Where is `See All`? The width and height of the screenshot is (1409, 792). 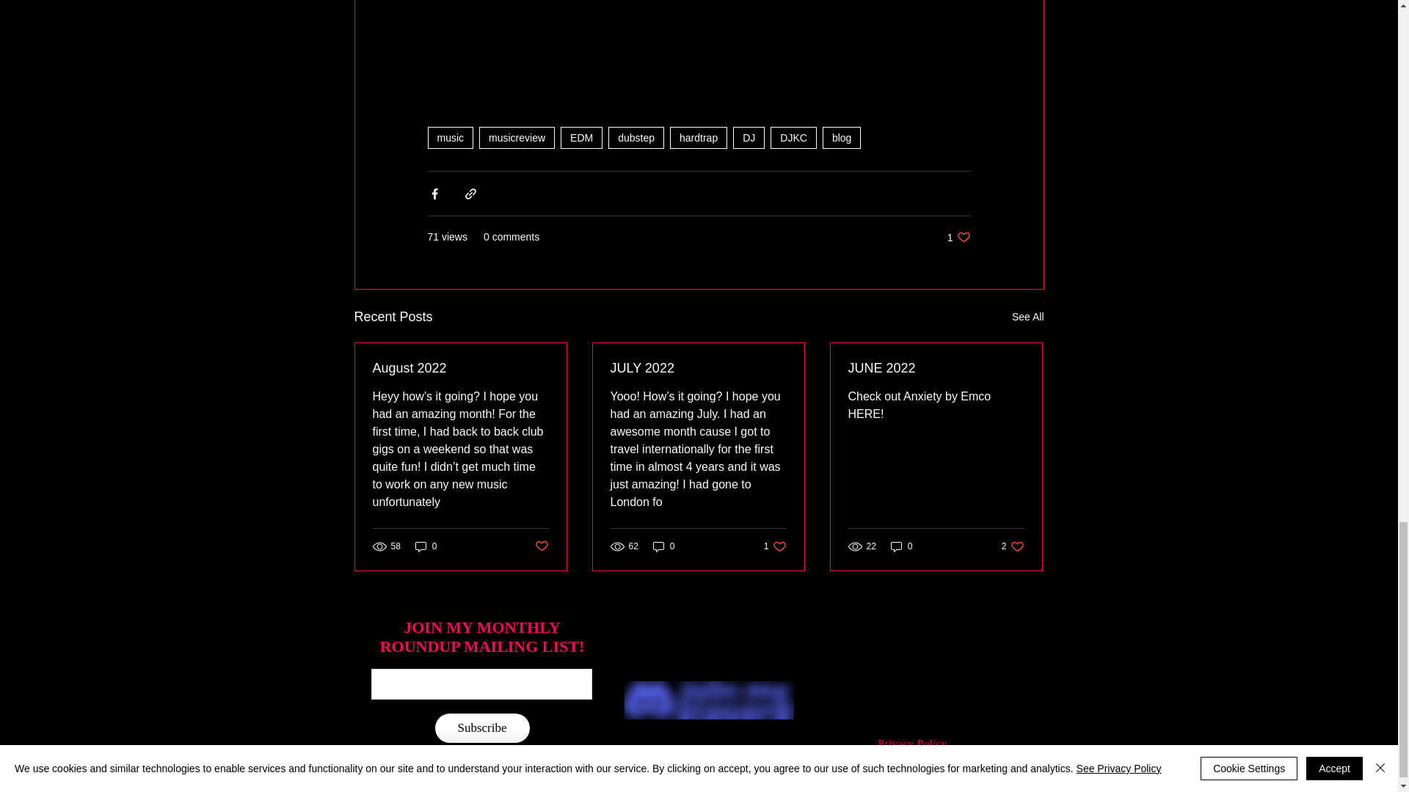
See All is located at coordinates (1027, 317).